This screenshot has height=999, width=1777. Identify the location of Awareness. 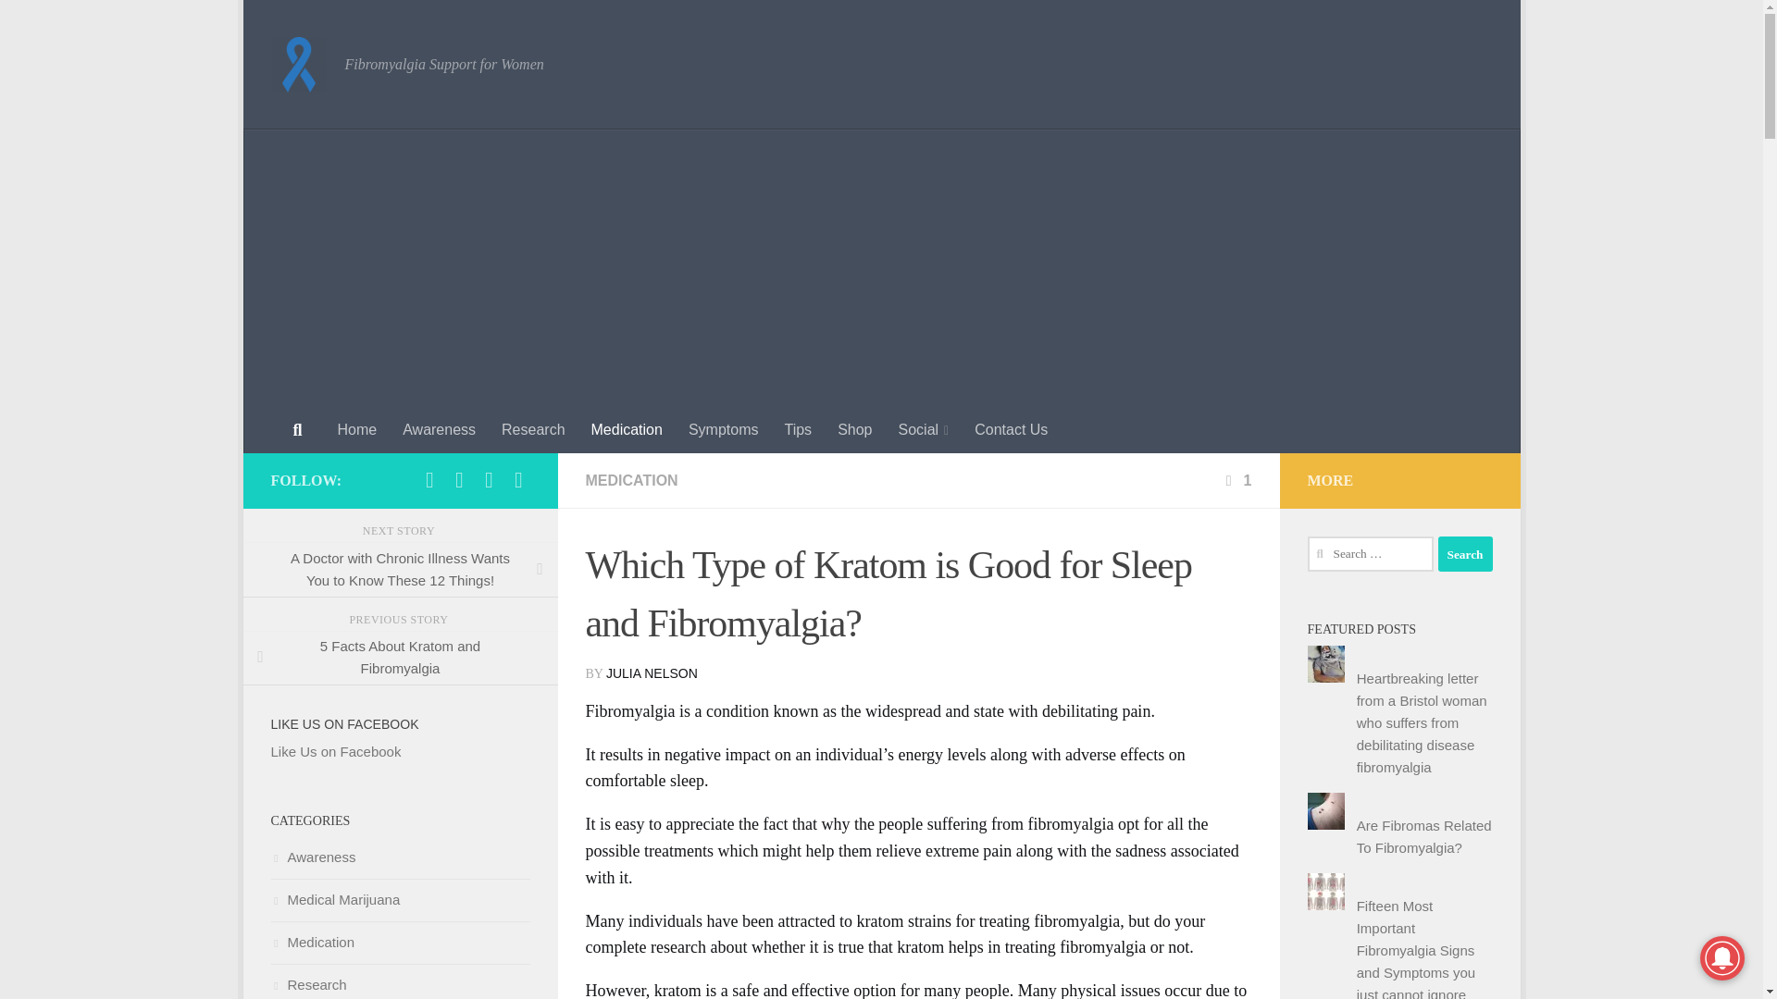
(439, 429).